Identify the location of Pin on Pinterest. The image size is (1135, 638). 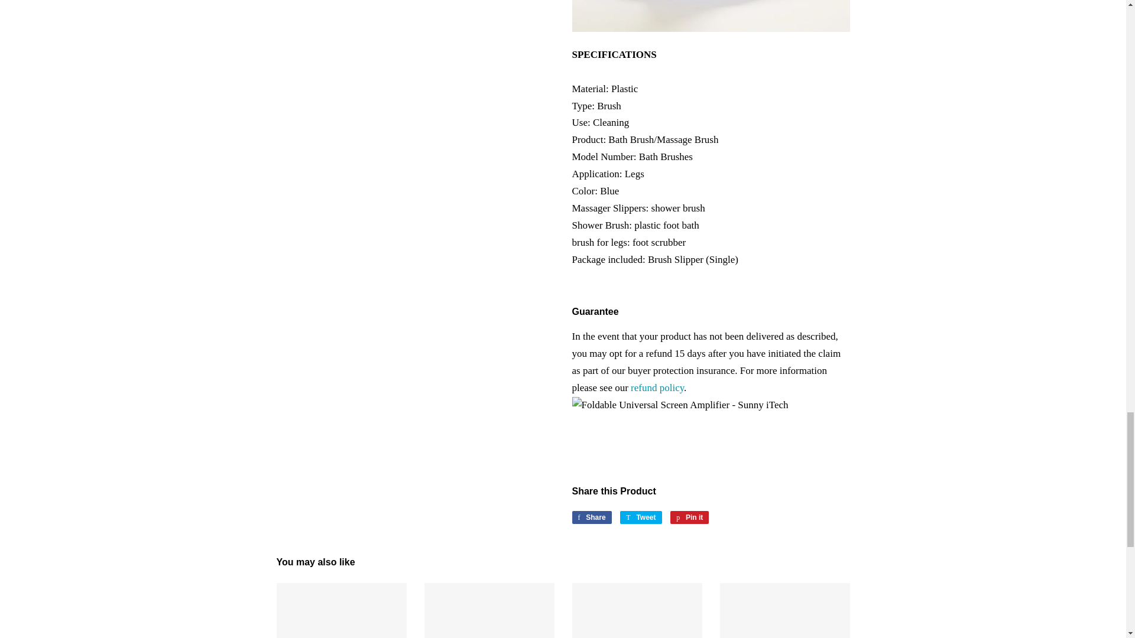
(657, 388).